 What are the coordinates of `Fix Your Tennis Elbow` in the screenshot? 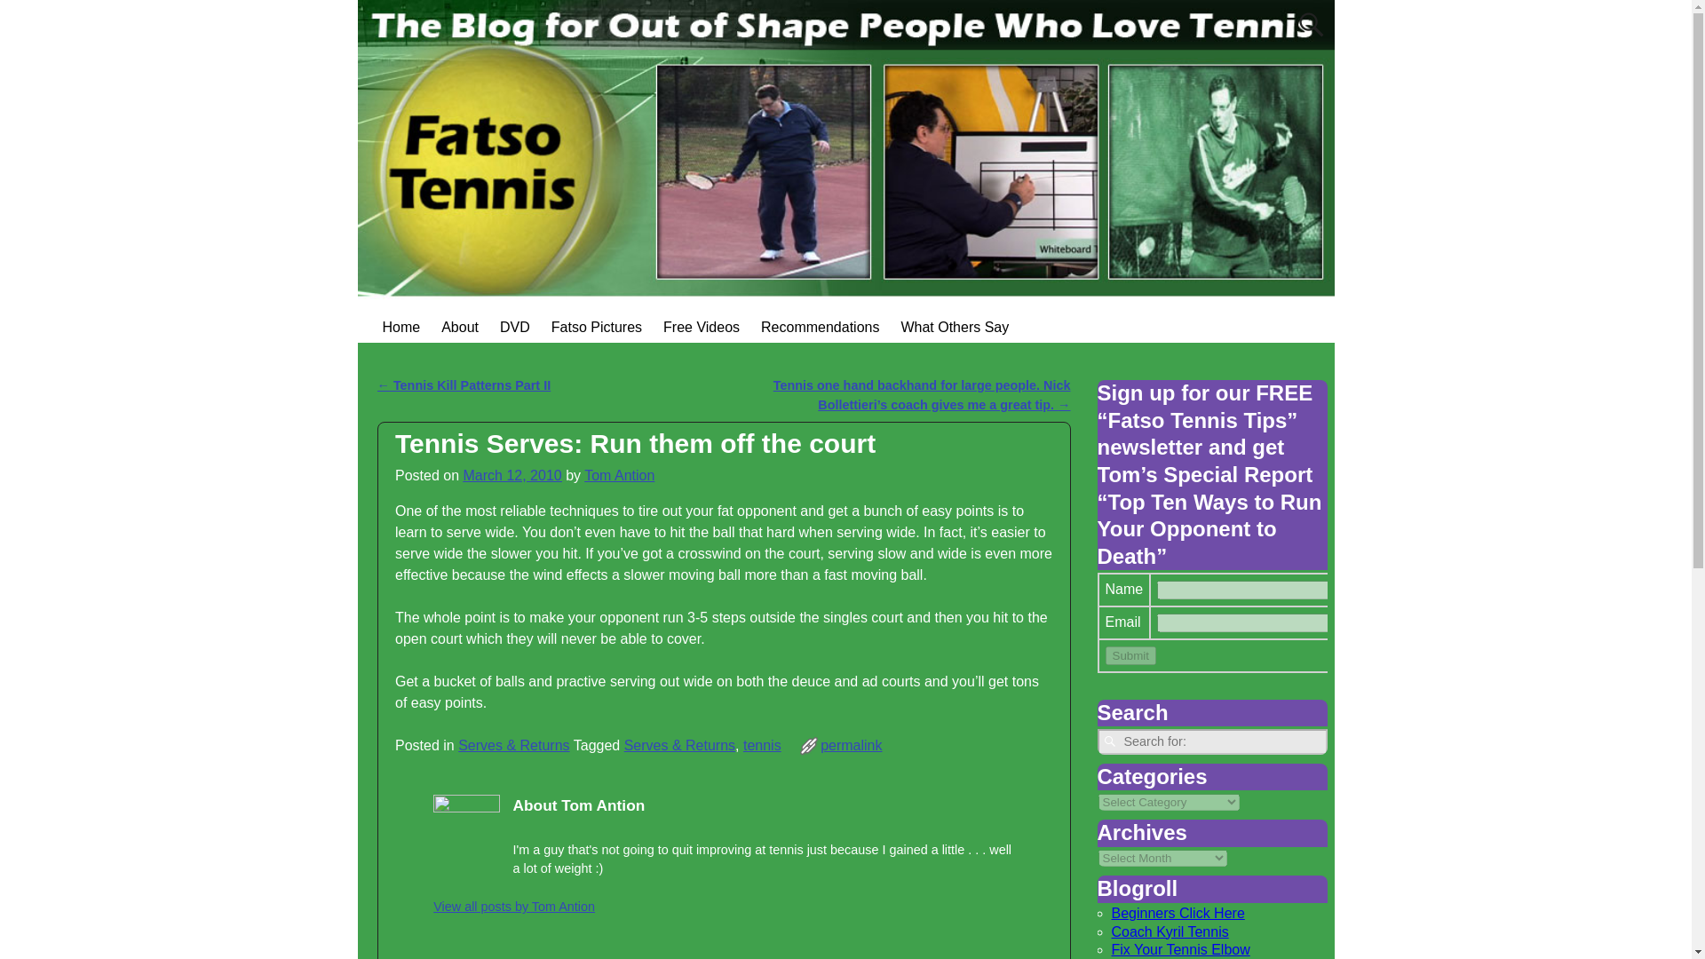 It's located at (1180, 948).